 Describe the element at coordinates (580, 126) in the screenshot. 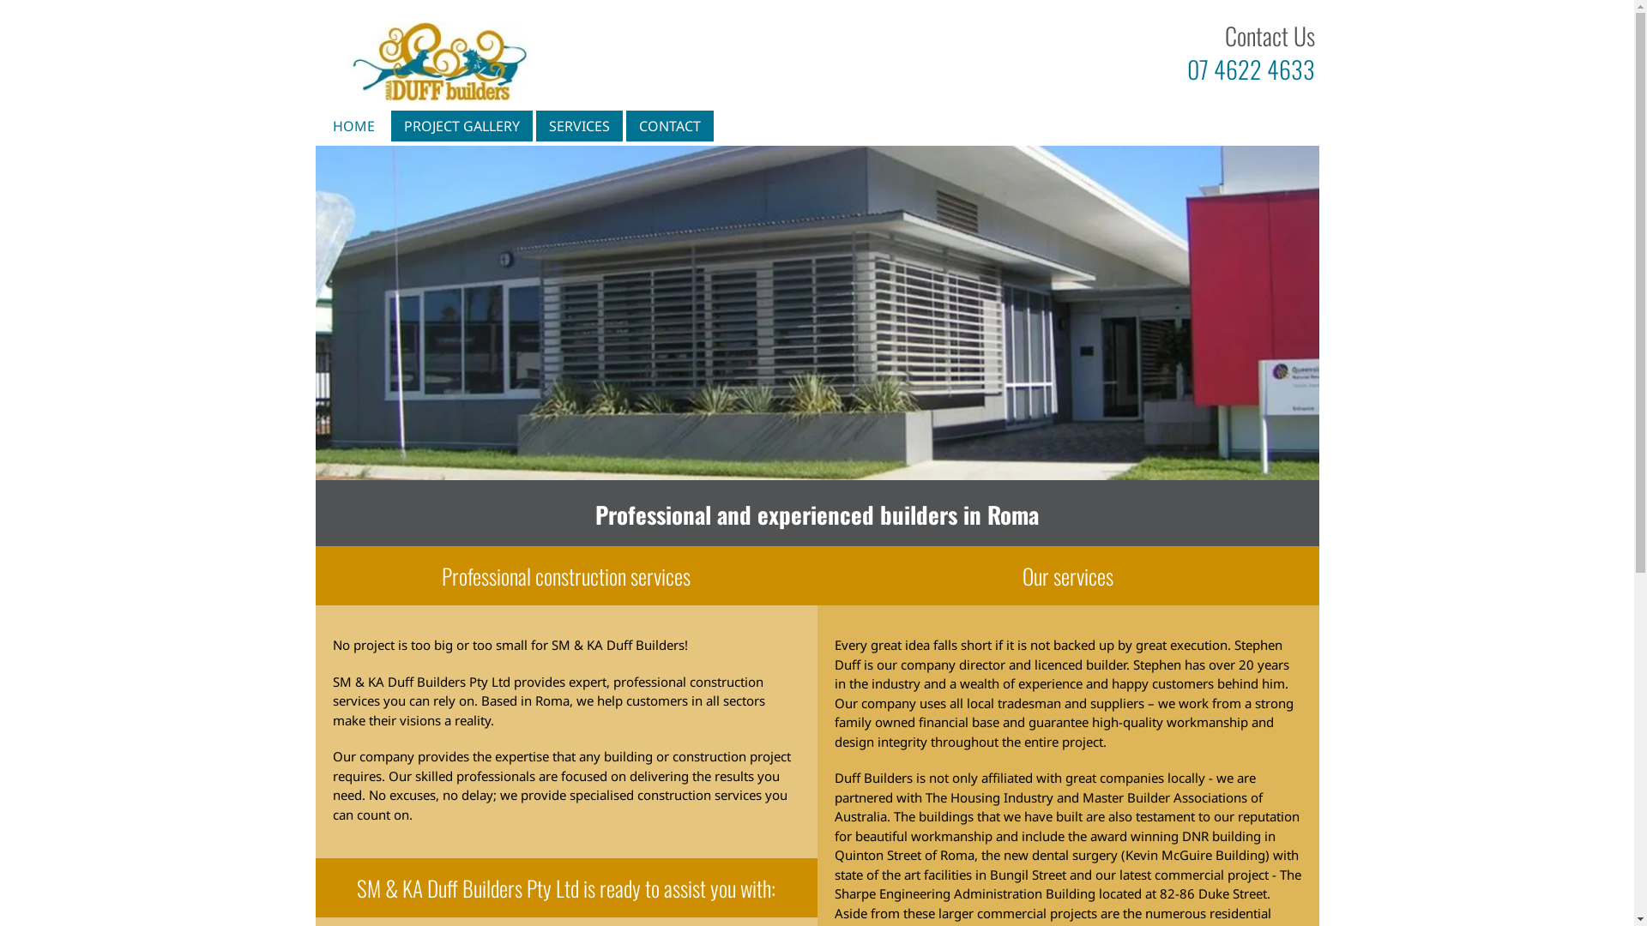

I see `SERVICES` at that location.